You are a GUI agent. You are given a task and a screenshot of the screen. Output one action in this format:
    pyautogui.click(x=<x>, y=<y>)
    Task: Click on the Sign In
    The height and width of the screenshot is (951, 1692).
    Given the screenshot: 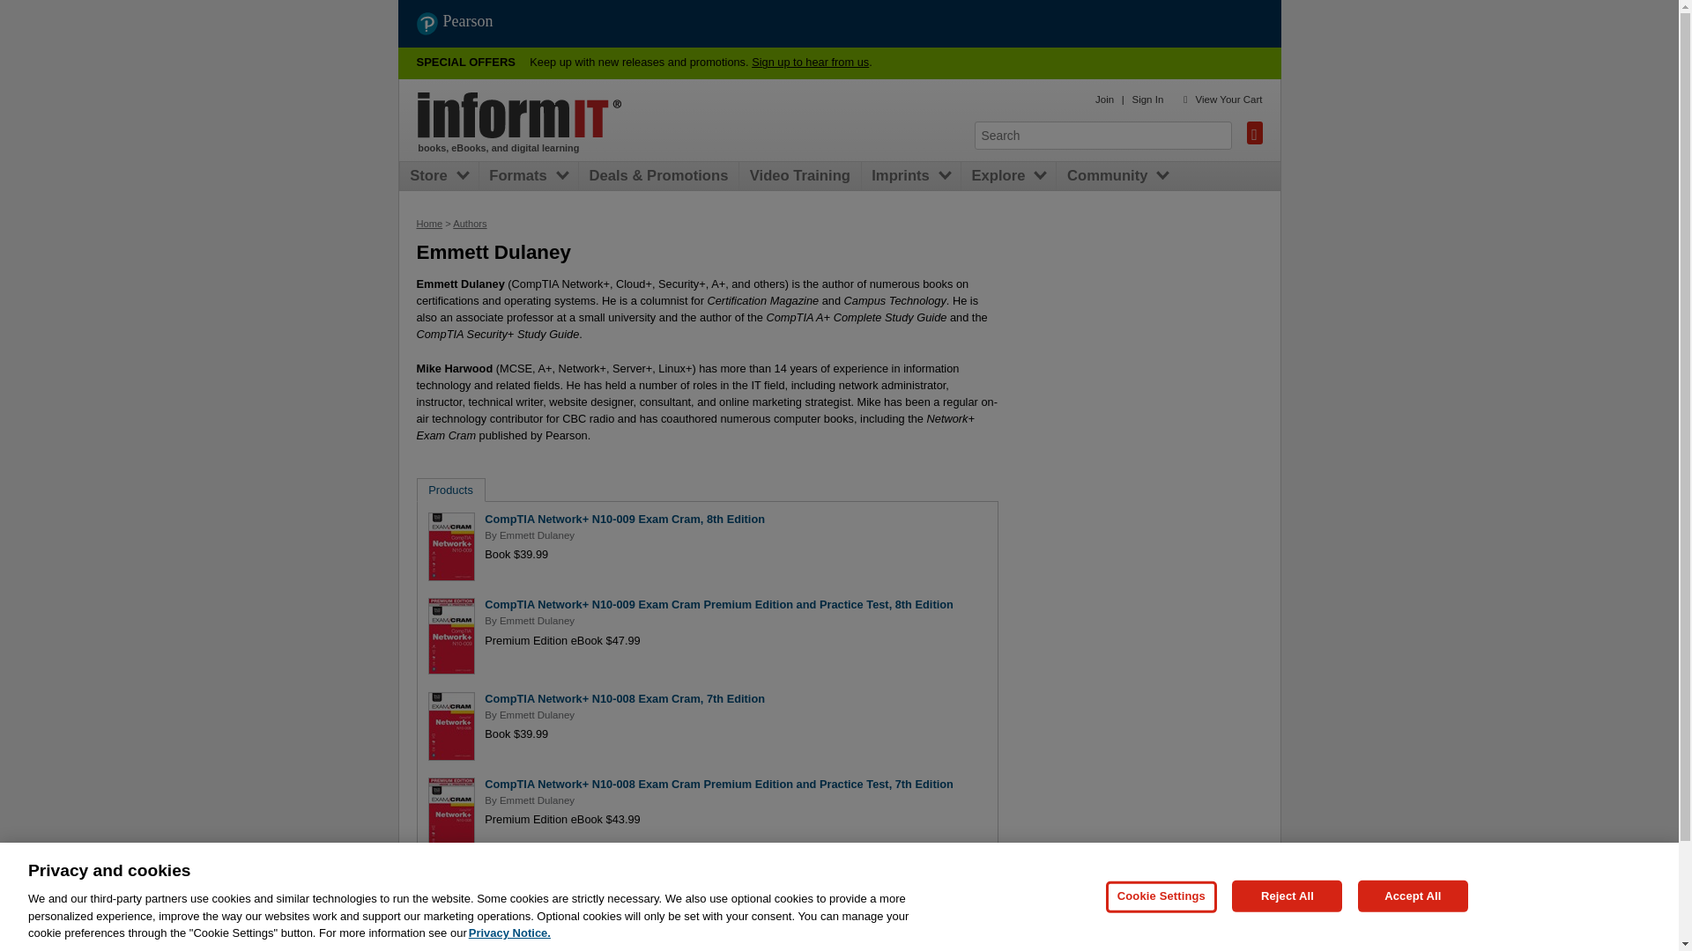 What is the action you would take?
    pyautogui.click(x=1147, y=99)
    